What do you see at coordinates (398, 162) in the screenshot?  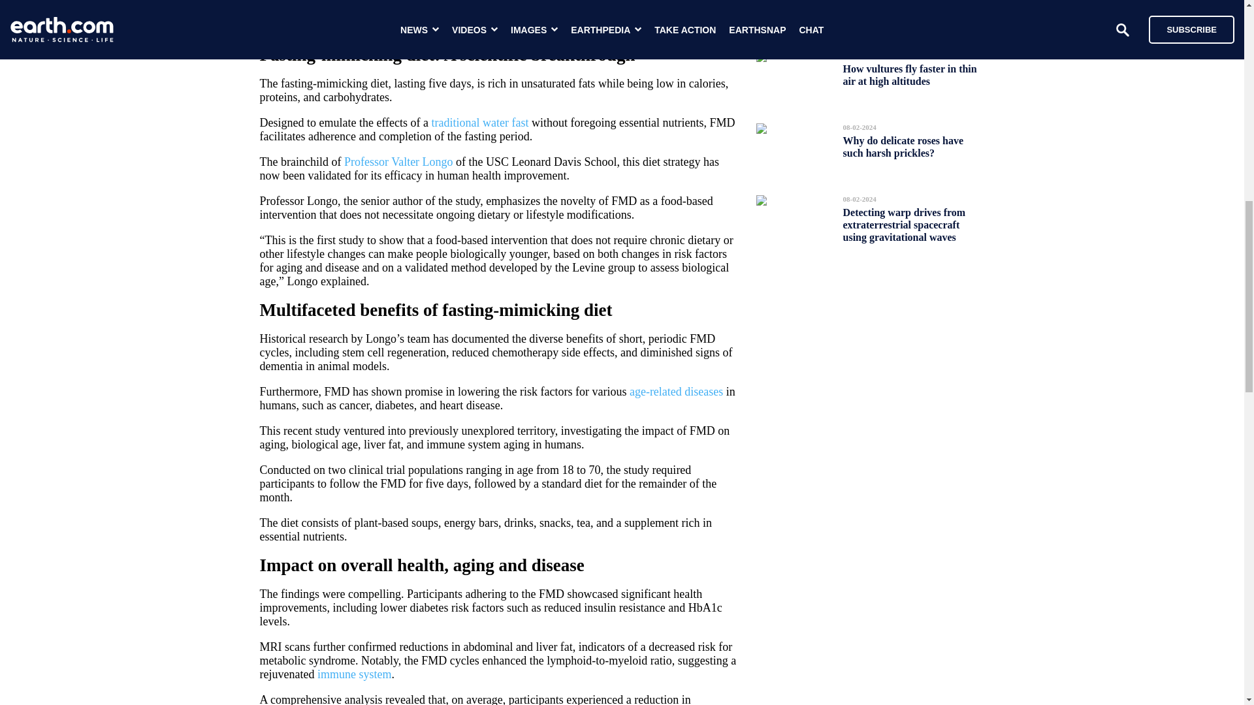 I see `Professor Valter Longo` at bounding box center [398, 162].